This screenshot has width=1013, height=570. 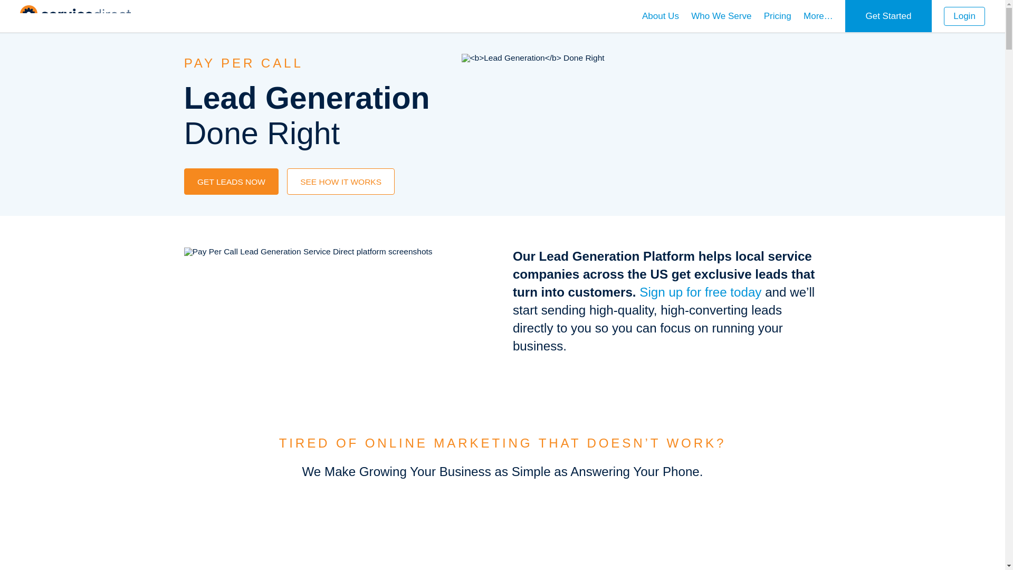 What do you see at coordinates (661, 16) in the screenshot?
I see `About Us` at bounding box center [661, 16].